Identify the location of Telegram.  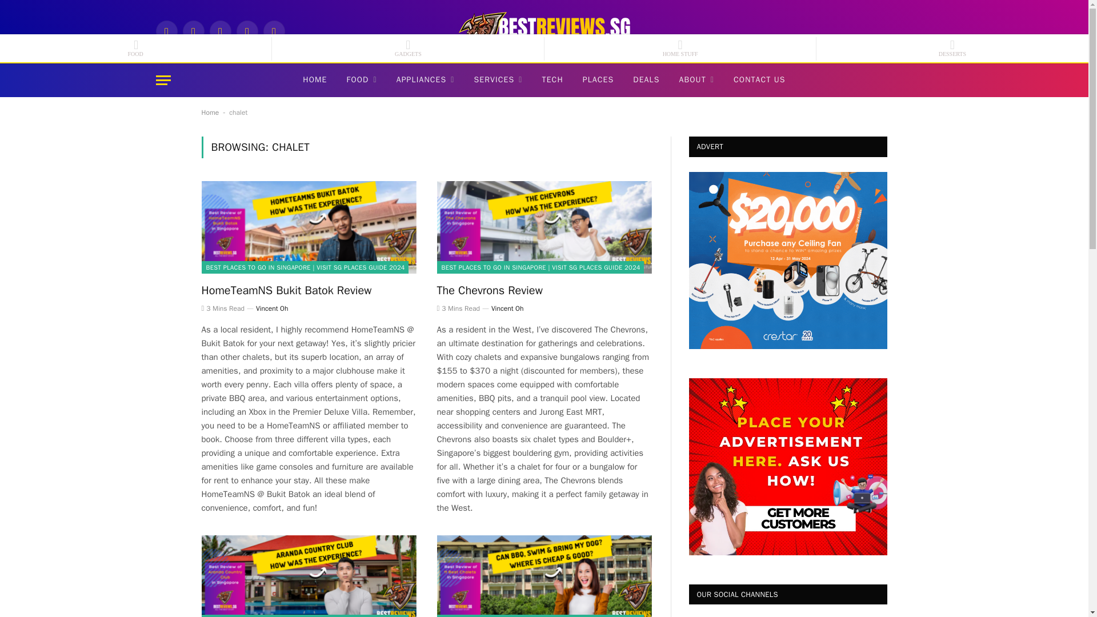
(247, 31).